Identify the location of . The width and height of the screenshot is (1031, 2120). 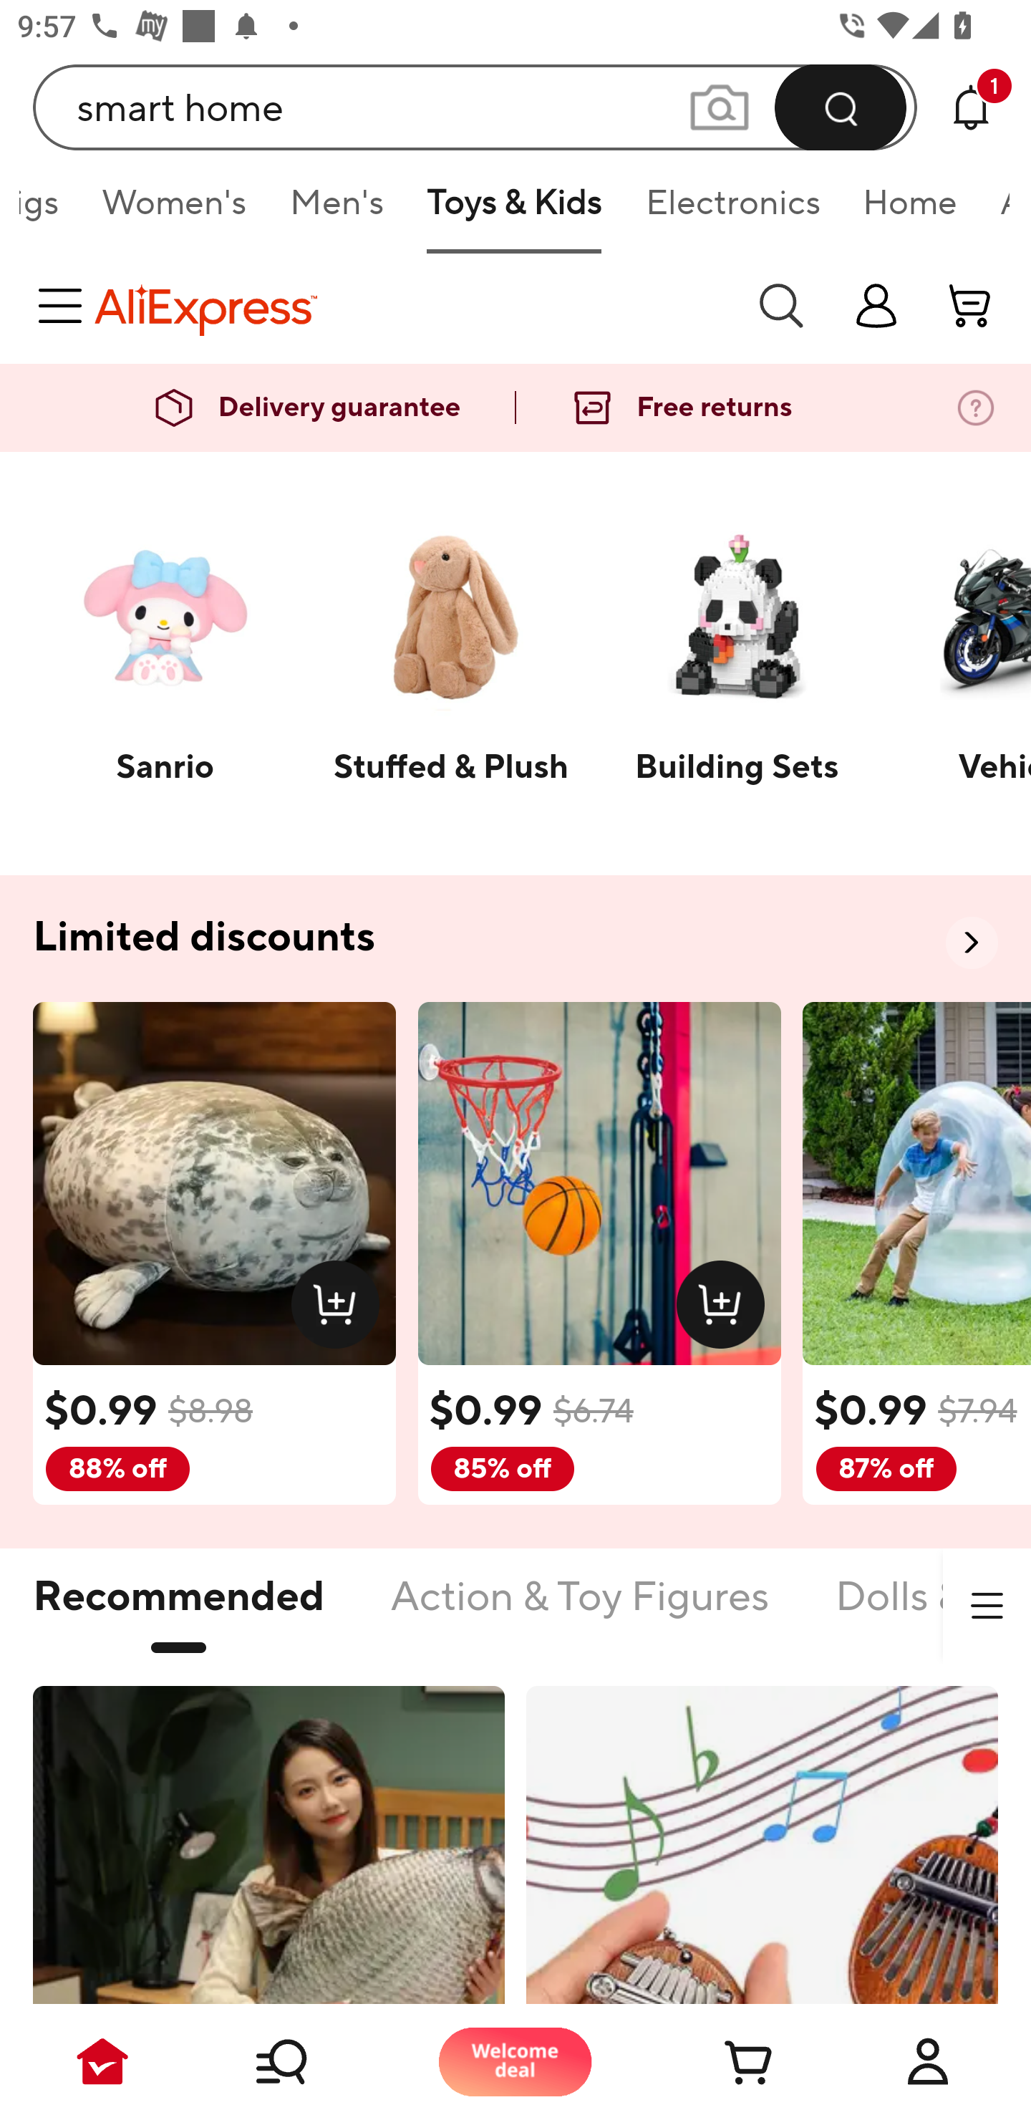
(987, 1606).